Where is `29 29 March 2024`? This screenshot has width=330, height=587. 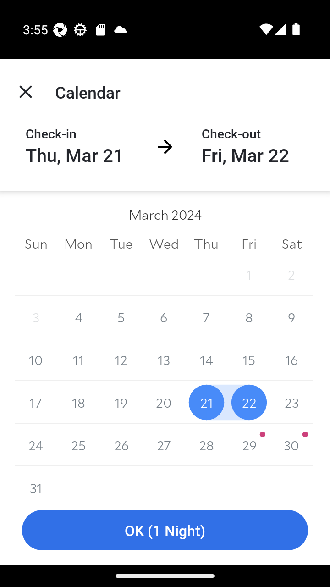 29 29 March 2024 is located at coordinates (248, 445).